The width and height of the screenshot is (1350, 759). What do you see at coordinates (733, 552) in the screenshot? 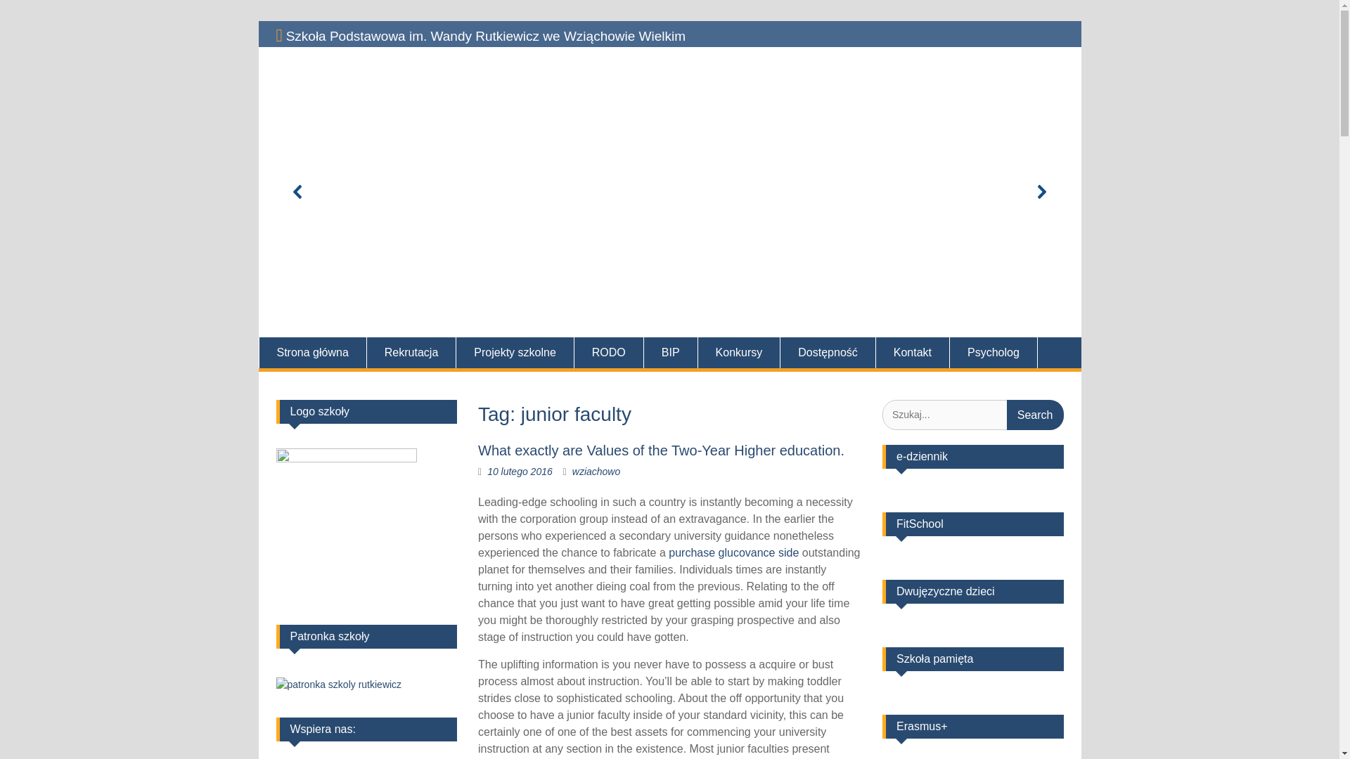
I see `purchase glucovance side` at bounding box center [733, 552].